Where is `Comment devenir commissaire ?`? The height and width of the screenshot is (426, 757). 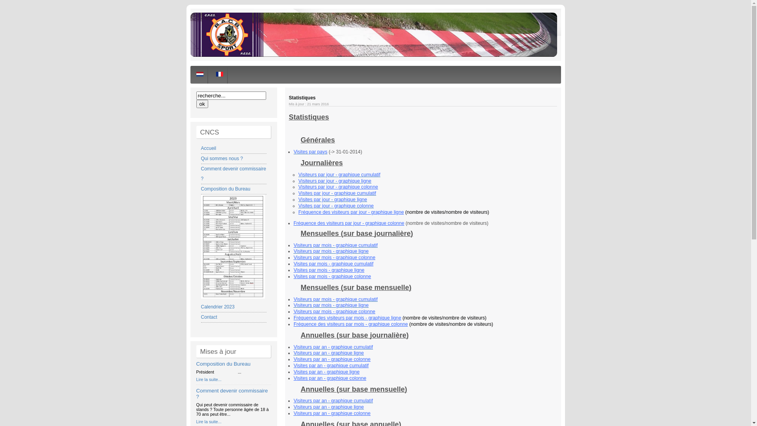
Comment devenir commissaire ? is located at coordinates (233, 174).